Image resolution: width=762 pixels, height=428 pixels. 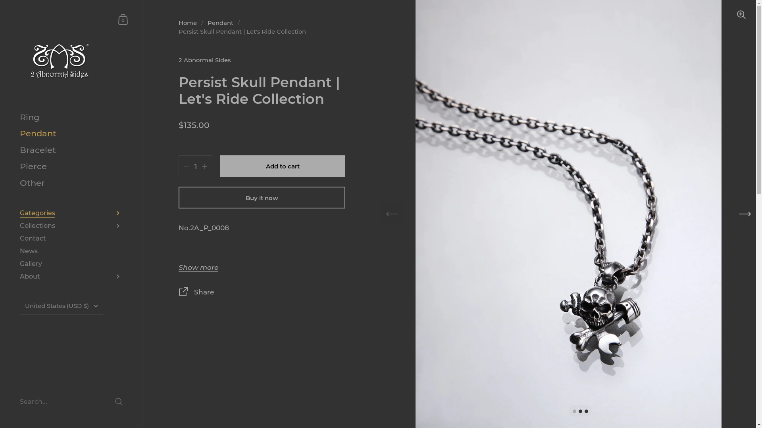 What do you see at coordinates (123, 19) in the screenshot?
I see `Shopping Cart
0` at bounding box center [123, 19].